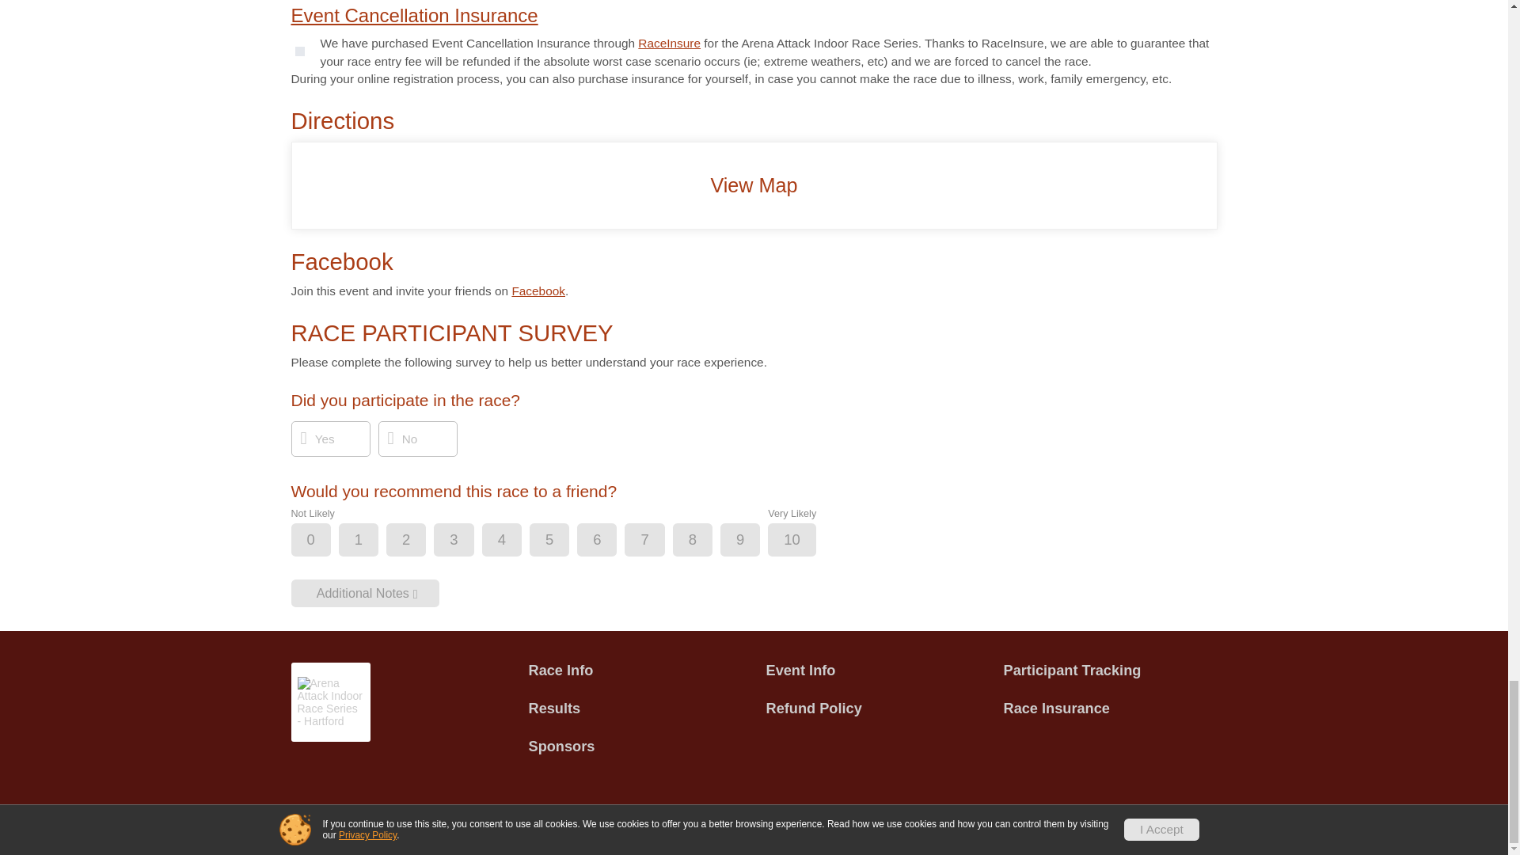  What do you see at coordinates (420, 541) in the screenshot?
I see `2` at bounding box center [420, 541].